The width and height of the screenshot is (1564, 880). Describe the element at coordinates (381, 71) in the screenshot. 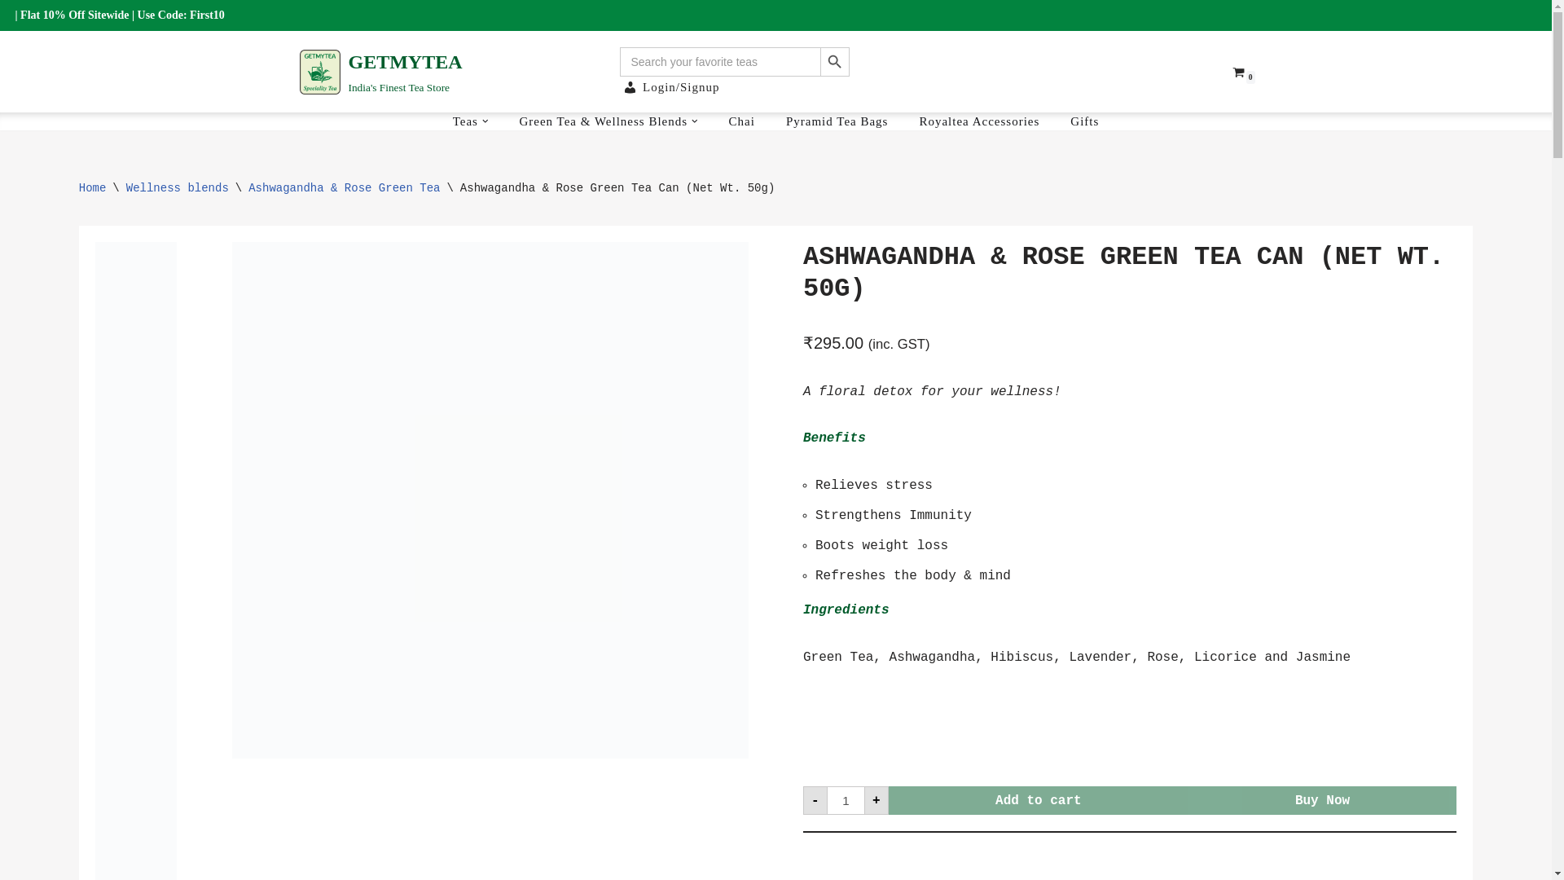

I see `1` at that location.